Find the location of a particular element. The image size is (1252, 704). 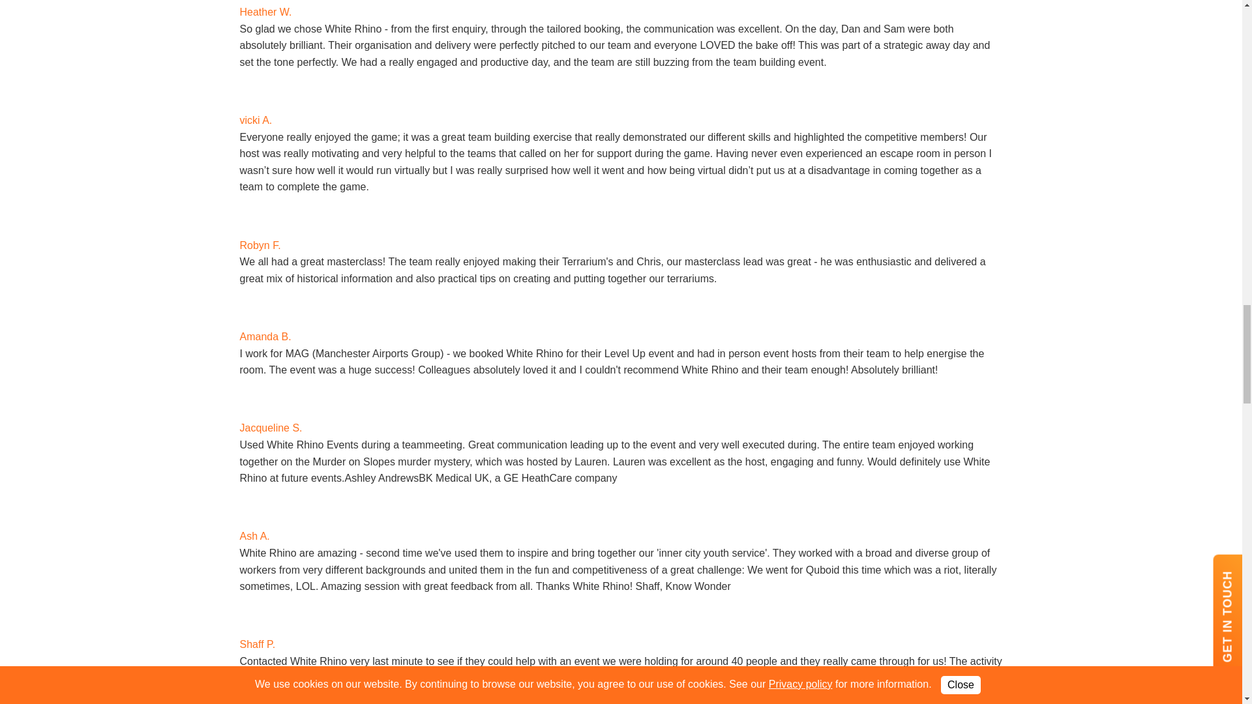

Ash A. is located at coordinates (258, 505).